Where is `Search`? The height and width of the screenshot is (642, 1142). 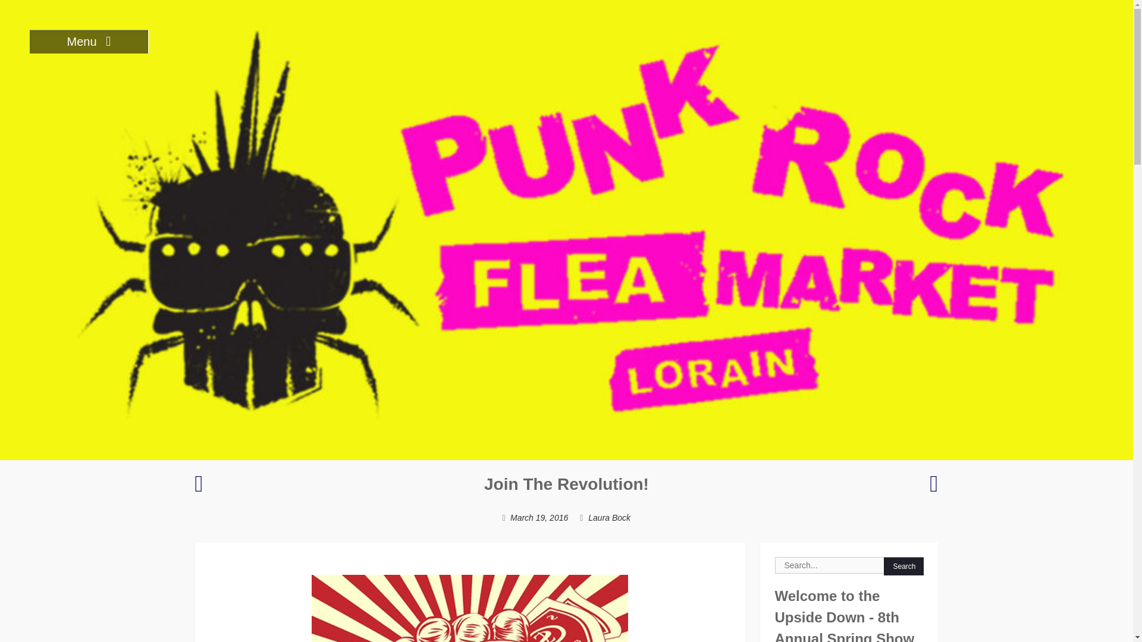
Search is located at coordinates (904, 566).